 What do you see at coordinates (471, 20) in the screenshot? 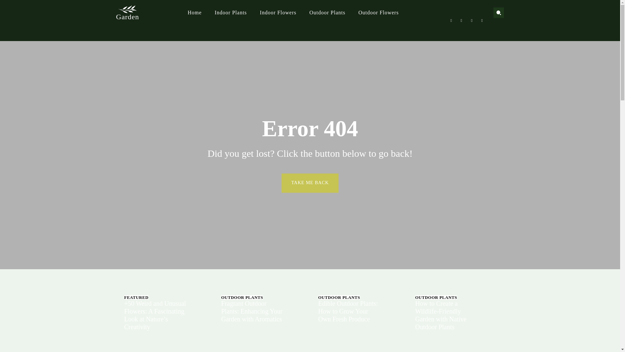
I see `Twitter` at bounding box center [471, 20].